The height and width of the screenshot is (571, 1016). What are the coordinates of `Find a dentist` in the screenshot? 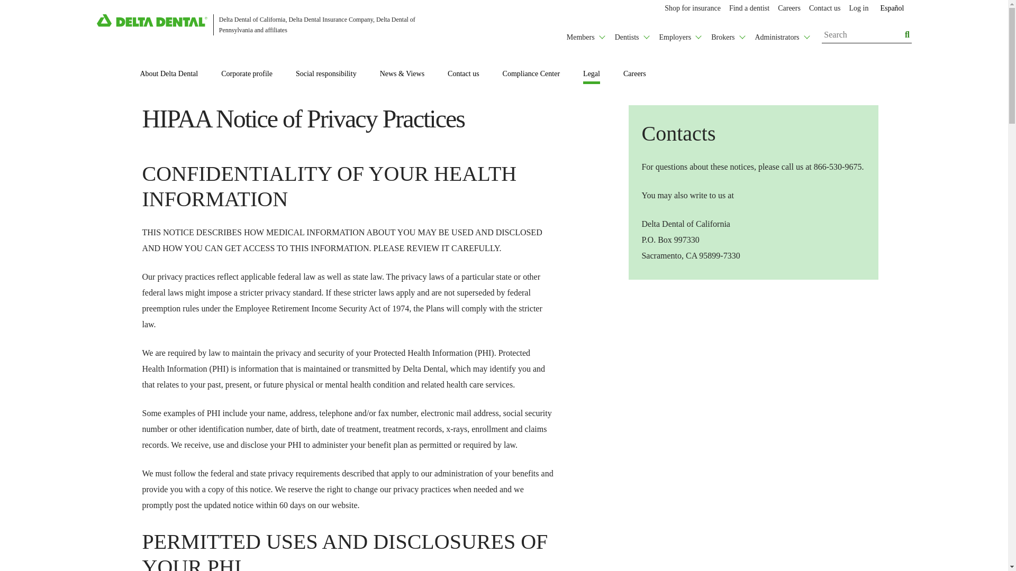 It's located at (749, 8).